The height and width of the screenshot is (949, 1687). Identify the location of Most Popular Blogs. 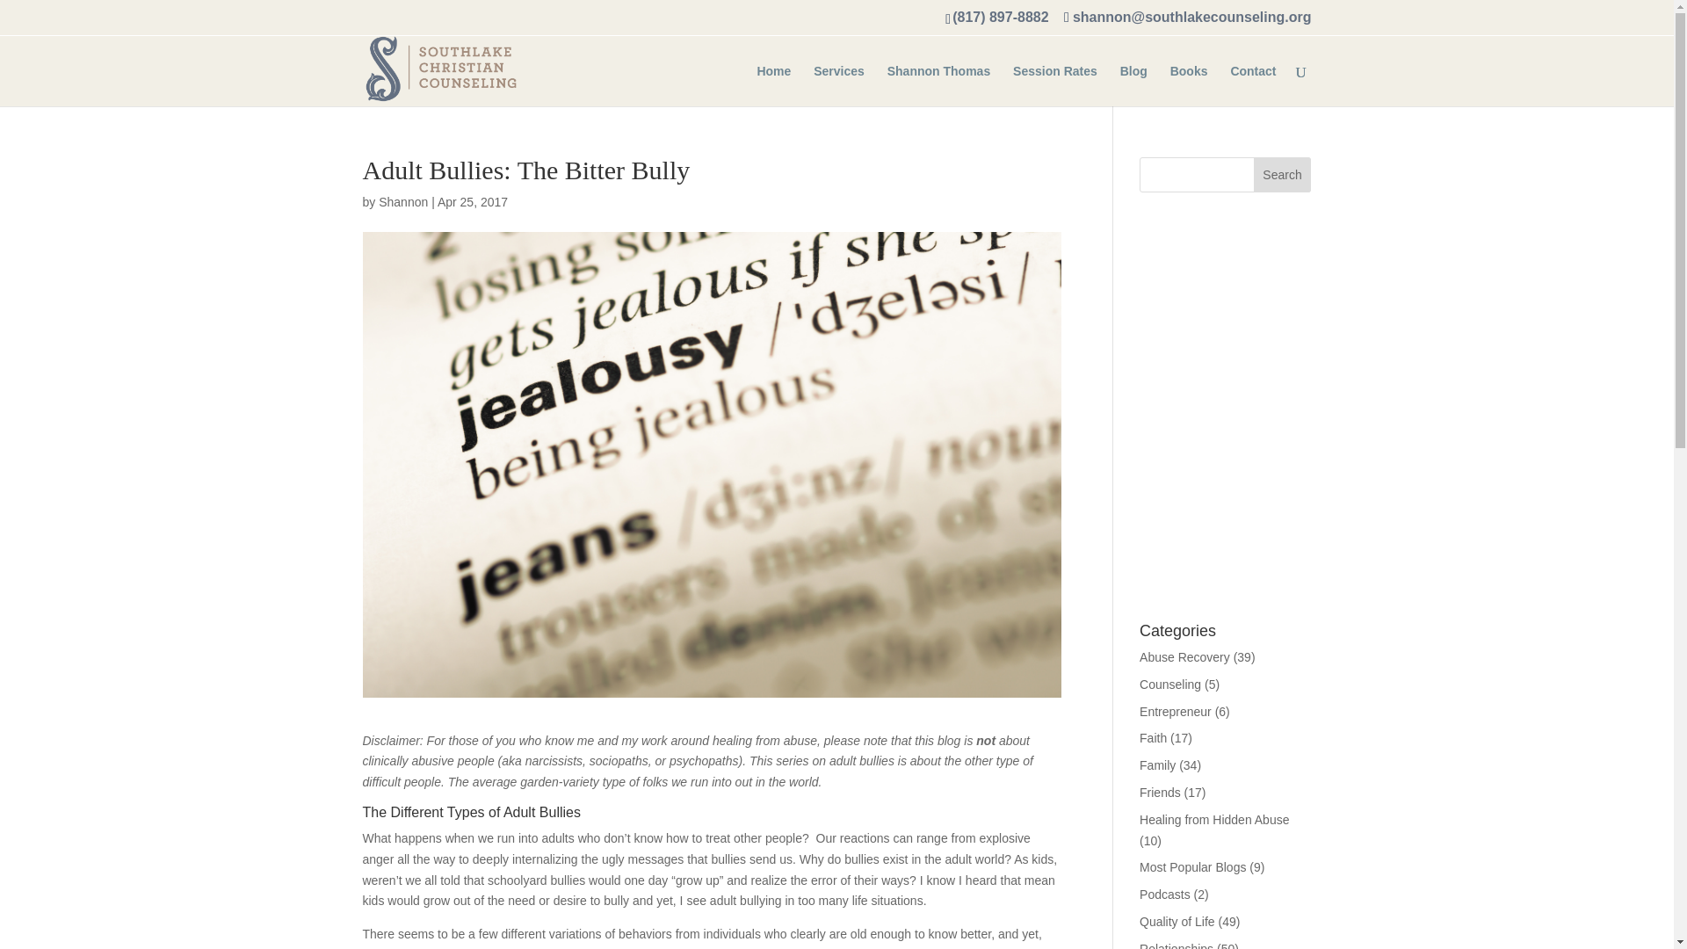
(1193, 866).